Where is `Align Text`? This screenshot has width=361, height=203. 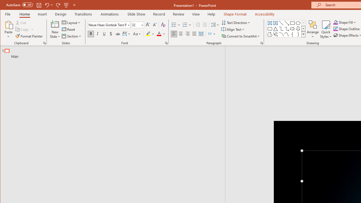
Align Text is located at coordinates (234, 29).